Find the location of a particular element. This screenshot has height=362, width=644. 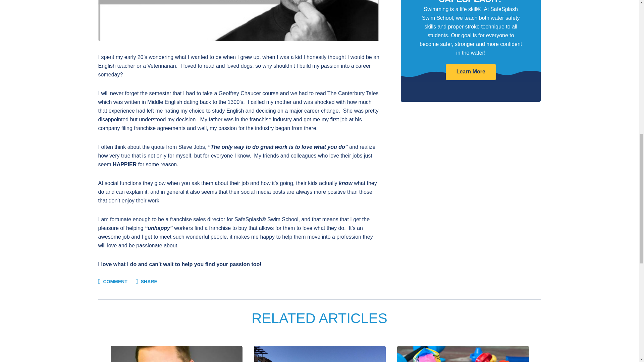

COMMENTCOMMENT is located at coordinates (112, 281).